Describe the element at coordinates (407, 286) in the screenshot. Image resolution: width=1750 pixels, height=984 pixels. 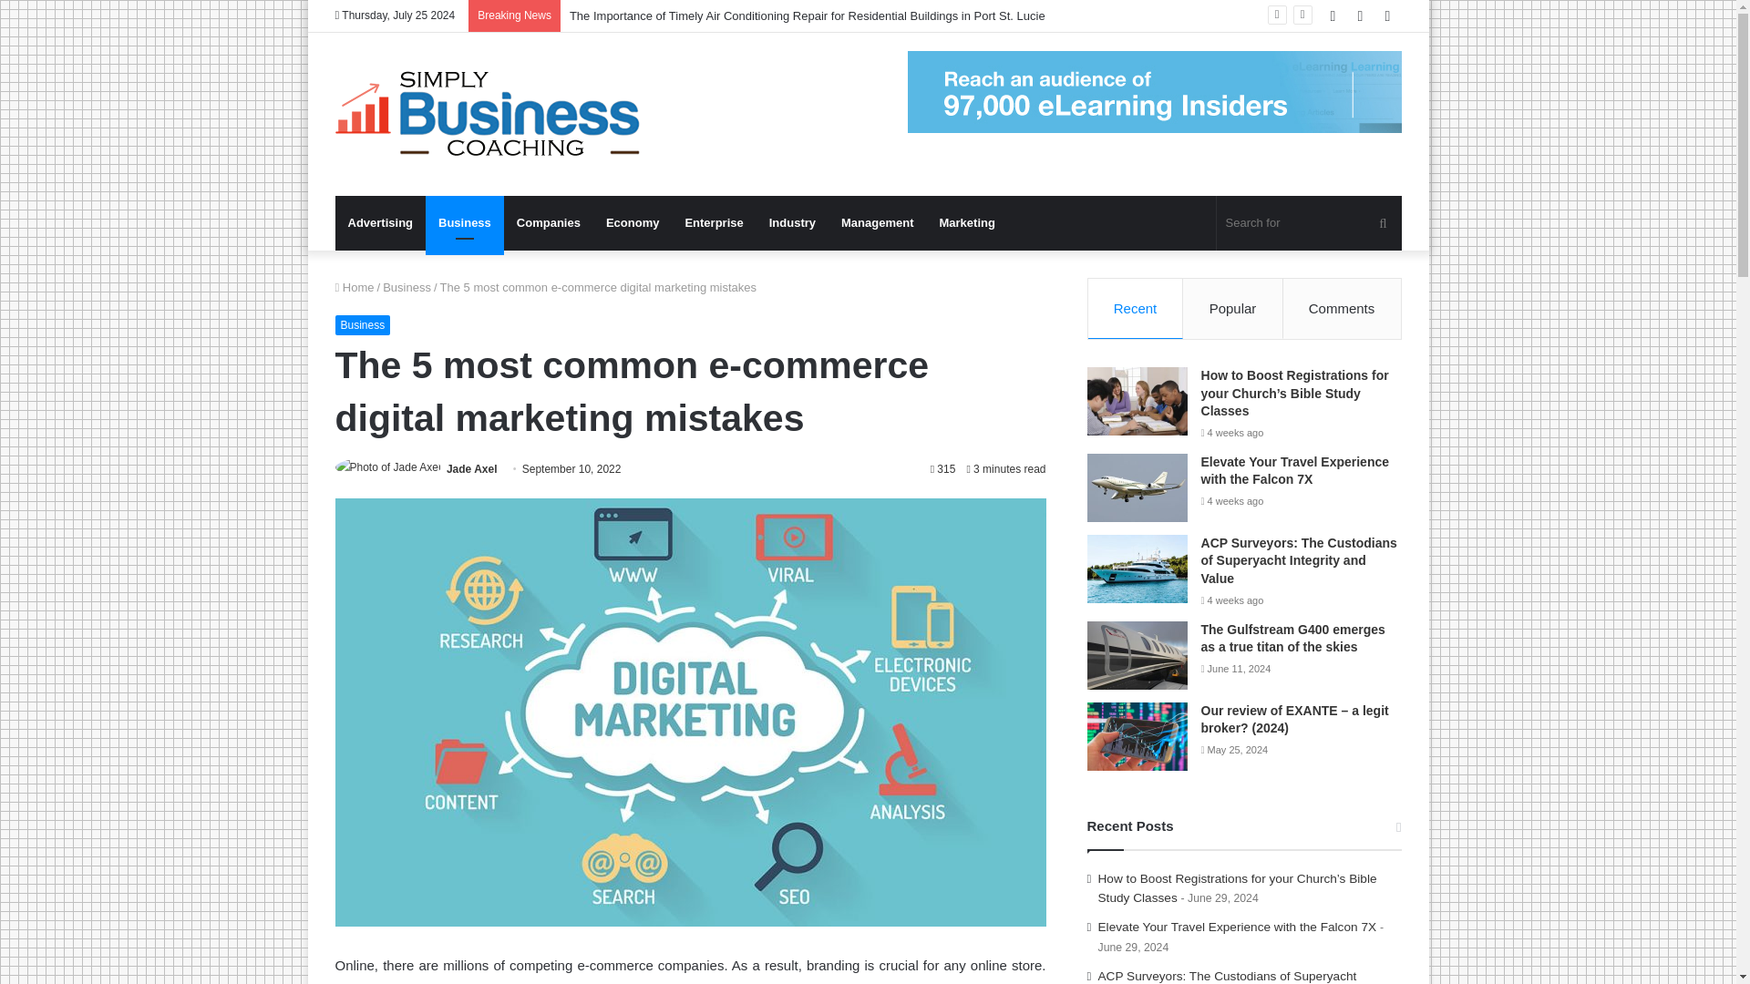
I see `Business` at that location.